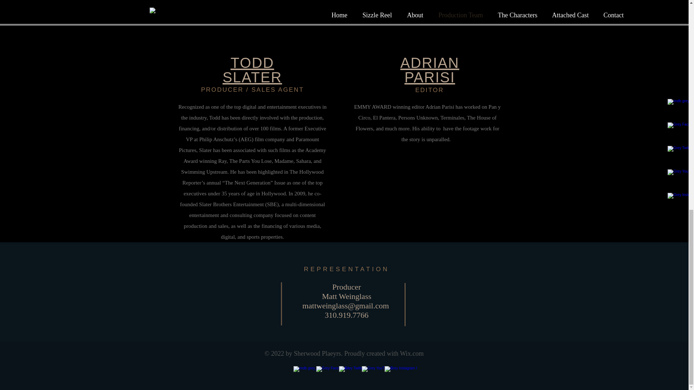 The width and height of the screenshot is (694, 390). What do you see at coordinates (346, 296) in the screenshot?
I see `Matt Weinglass` at bounding box center [346, 296].